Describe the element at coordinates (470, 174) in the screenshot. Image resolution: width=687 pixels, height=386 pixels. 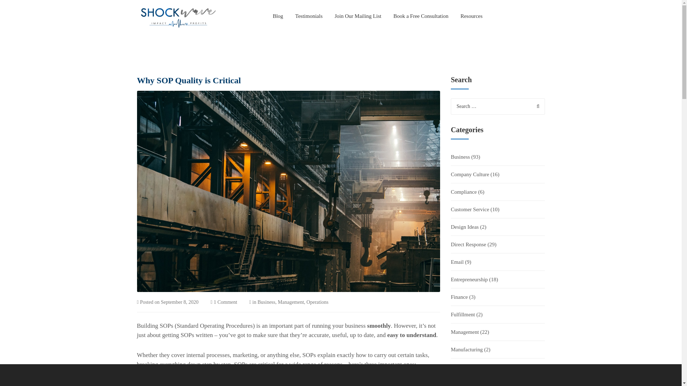
I see `Company Culture` at that location.